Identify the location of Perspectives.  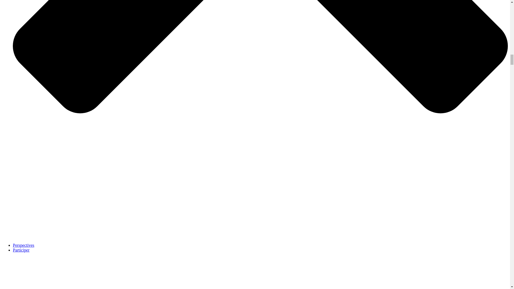
(24, 245).